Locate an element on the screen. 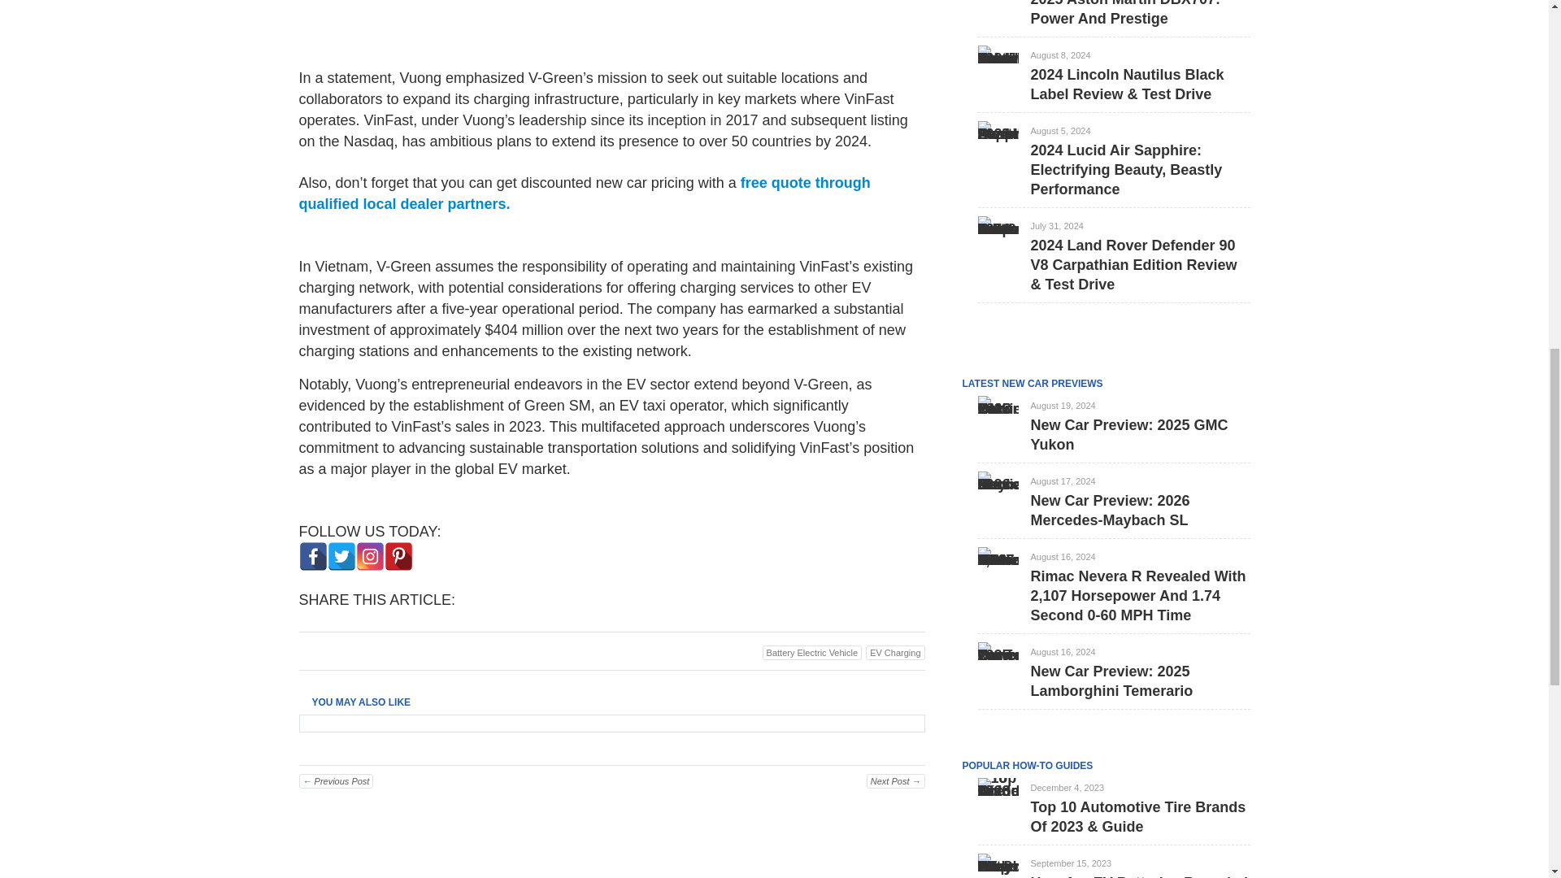 Image resolution: width=1561 pixels, height=878 pixels. Twitter is located at coordinates (341, 556).